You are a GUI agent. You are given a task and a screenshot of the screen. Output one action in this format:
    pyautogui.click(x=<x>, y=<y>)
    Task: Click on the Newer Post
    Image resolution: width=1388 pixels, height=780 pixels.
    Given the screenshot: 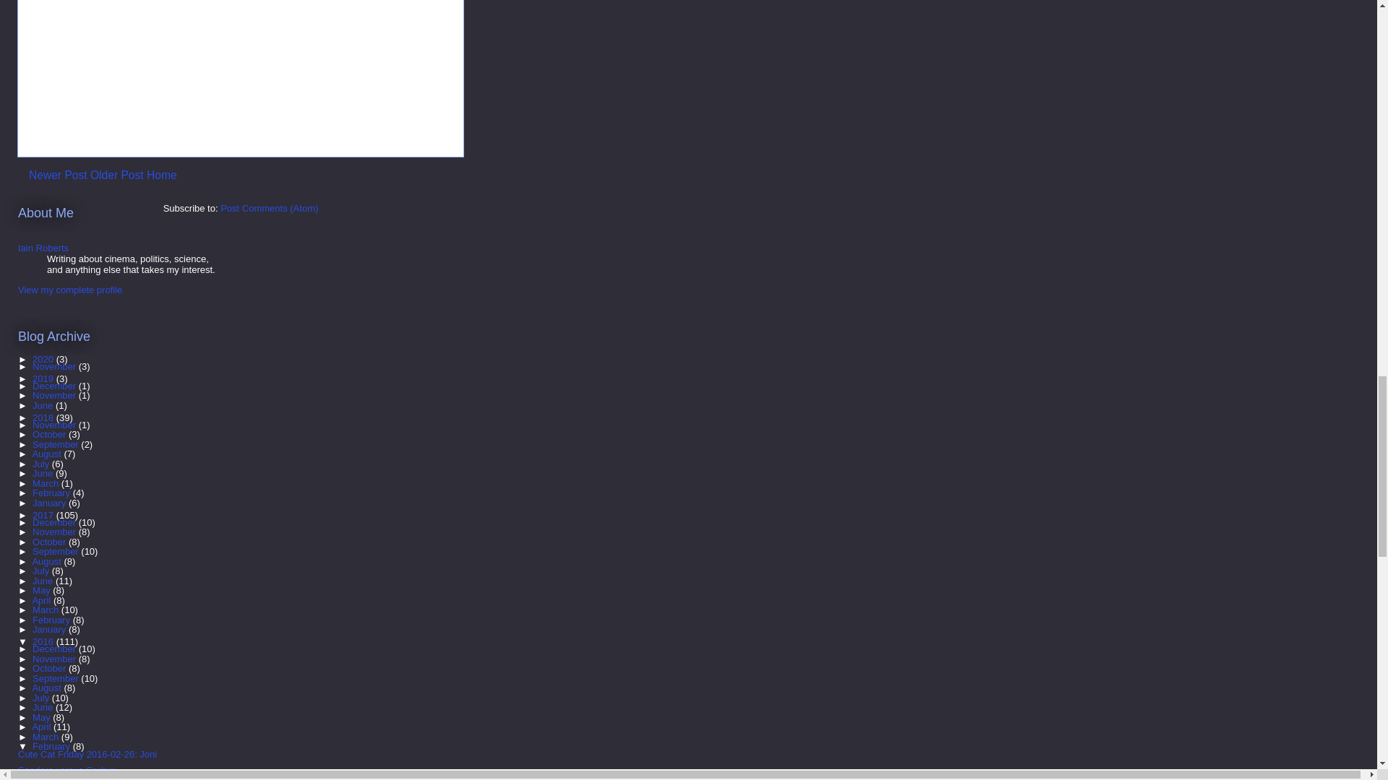 What is the action you would take?
    pyautogui.click(x=58, y=175)
    